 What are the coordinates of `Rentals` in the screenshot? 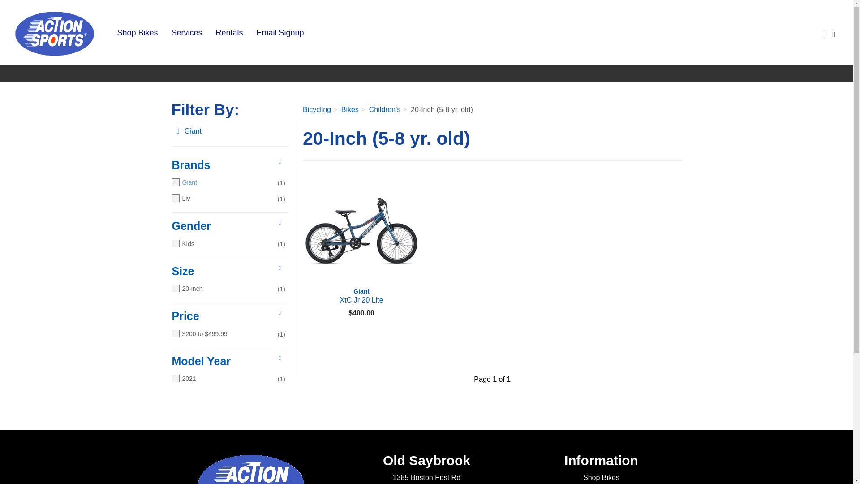 It's located at (317, 109).